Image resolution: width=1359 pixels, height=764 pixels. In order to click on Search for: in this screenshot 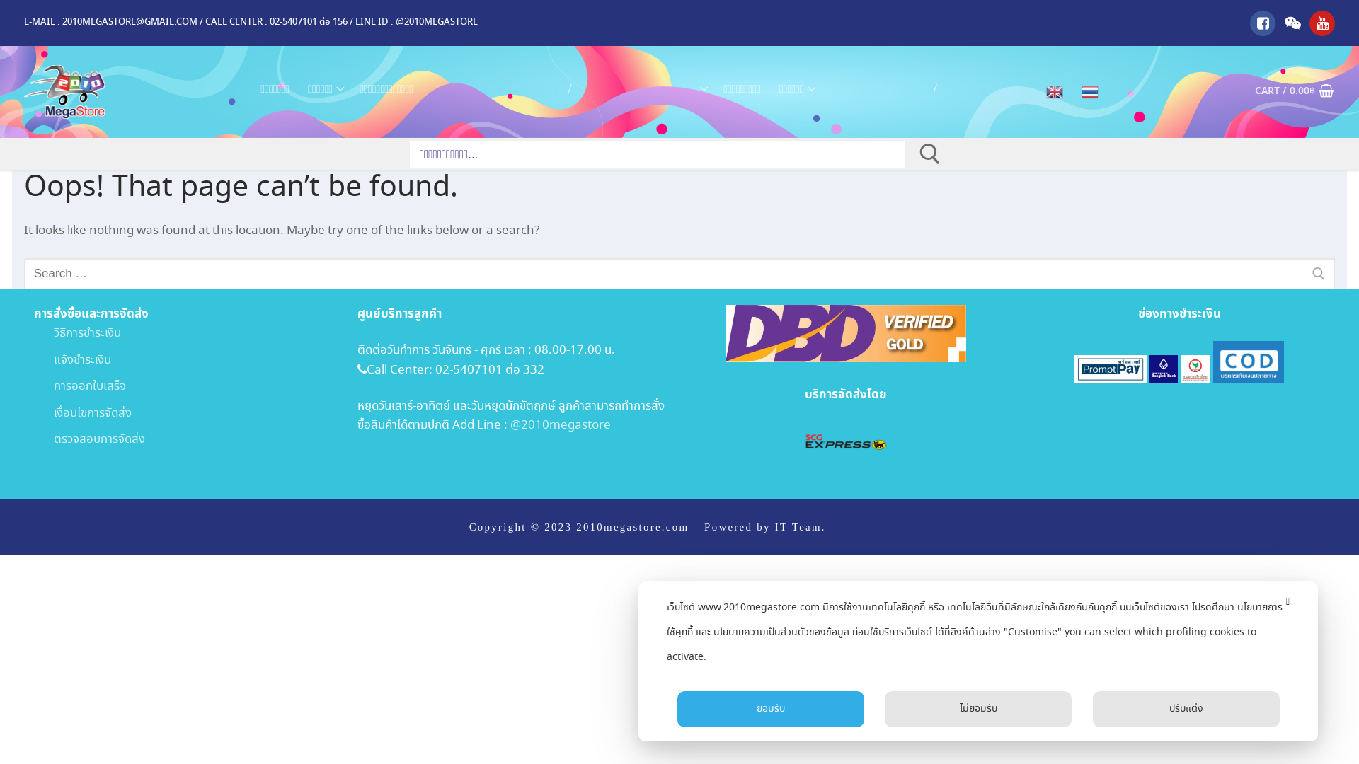, I will do `click(658, 156)`.